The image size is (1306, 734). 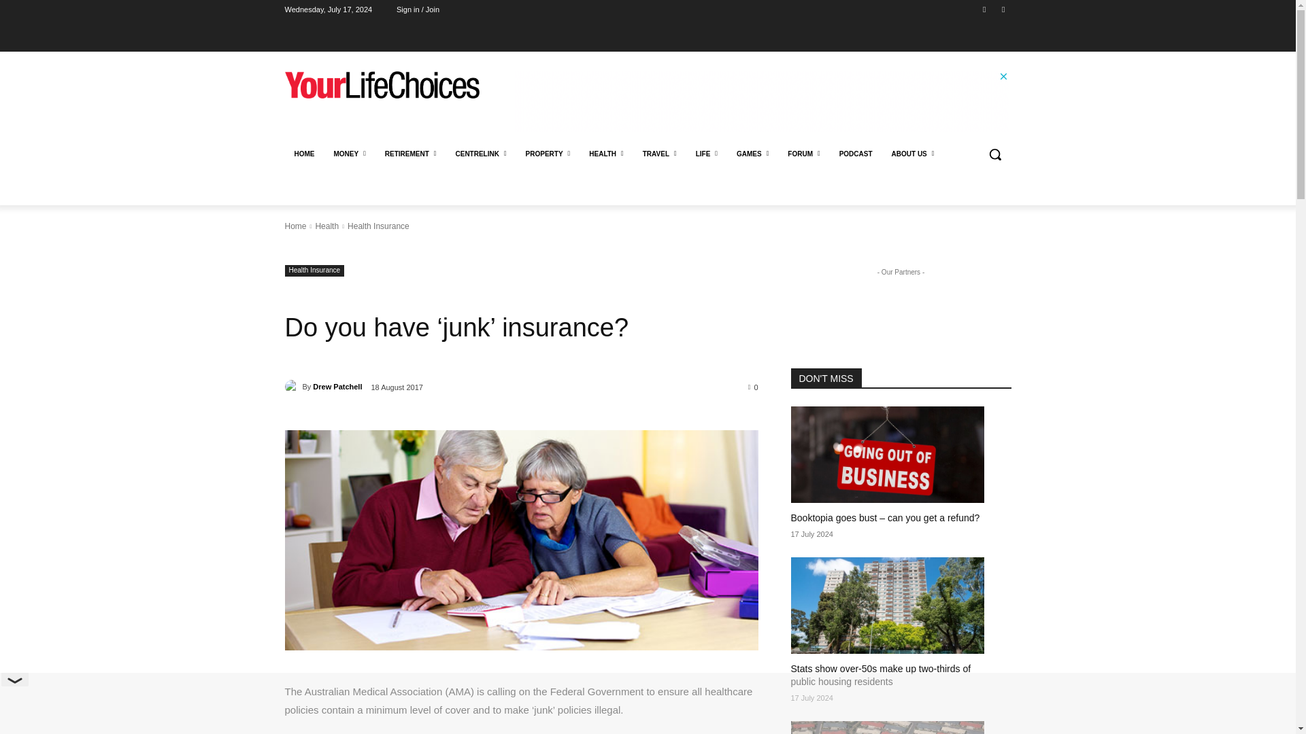 What do you see at coordinates (762, 101) in the screenshot?
I see `3rd party ad content` at bounding box center [762, 101].